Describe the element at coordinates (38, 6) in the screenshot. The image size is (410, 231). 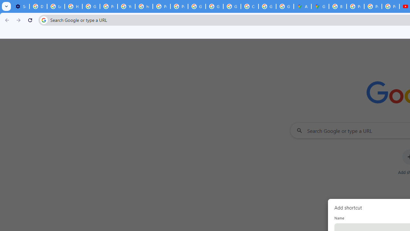
I see `Delete photos & videos - Computer - Google Photos Help` at that location.